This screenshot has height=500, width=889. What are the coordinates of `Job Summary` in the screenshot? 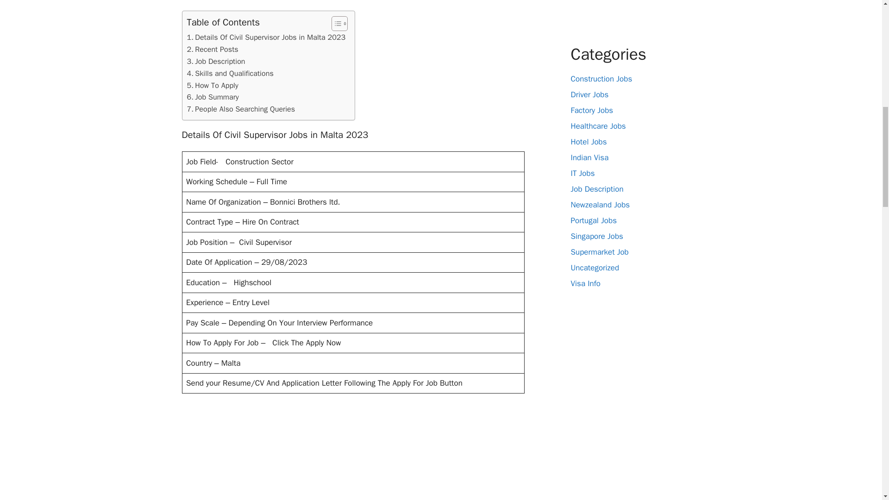 It's located at (213, 97).